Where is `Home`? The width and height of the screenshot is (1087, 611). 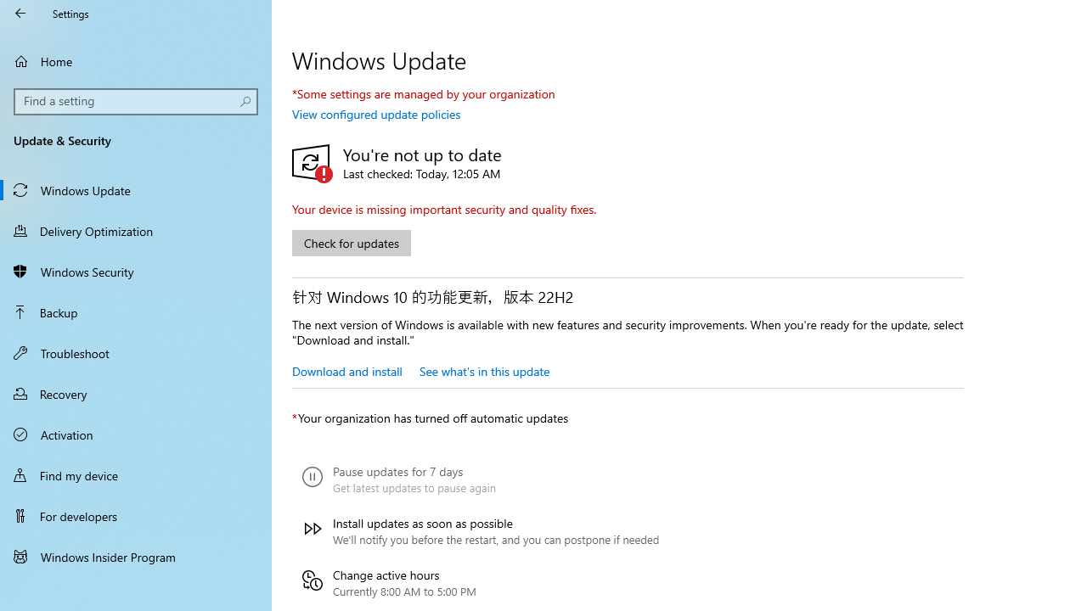 Home is located at coordinates (136, 61).